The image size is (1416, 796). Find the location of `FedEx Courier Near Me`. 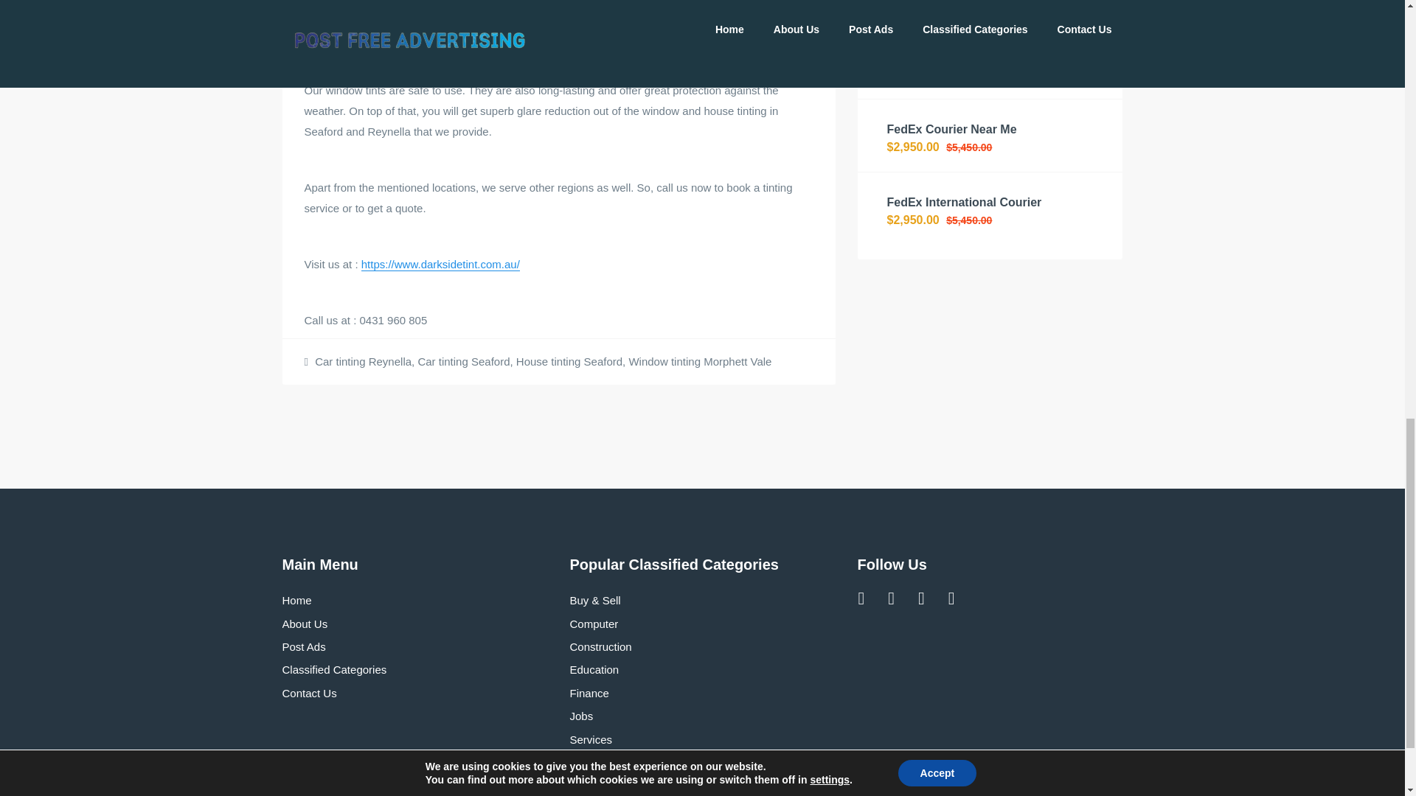

FedEx Courier Near Me is located at coordinates (951, 129).